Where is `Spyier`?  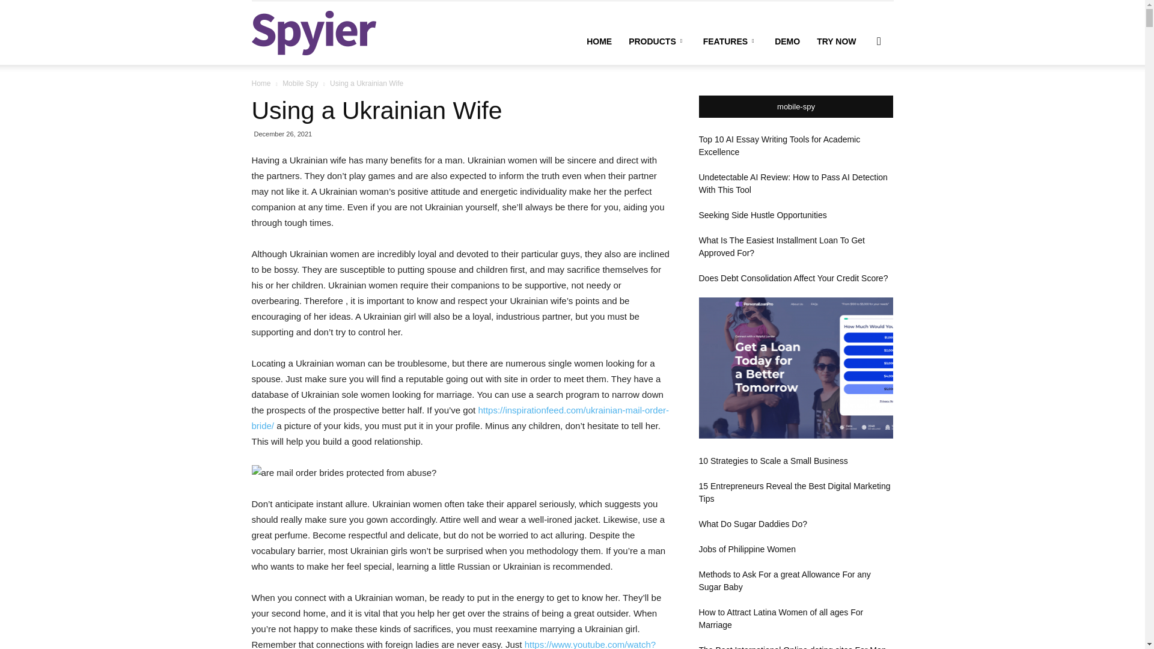 Spyier is located at coordinates (314, 32).